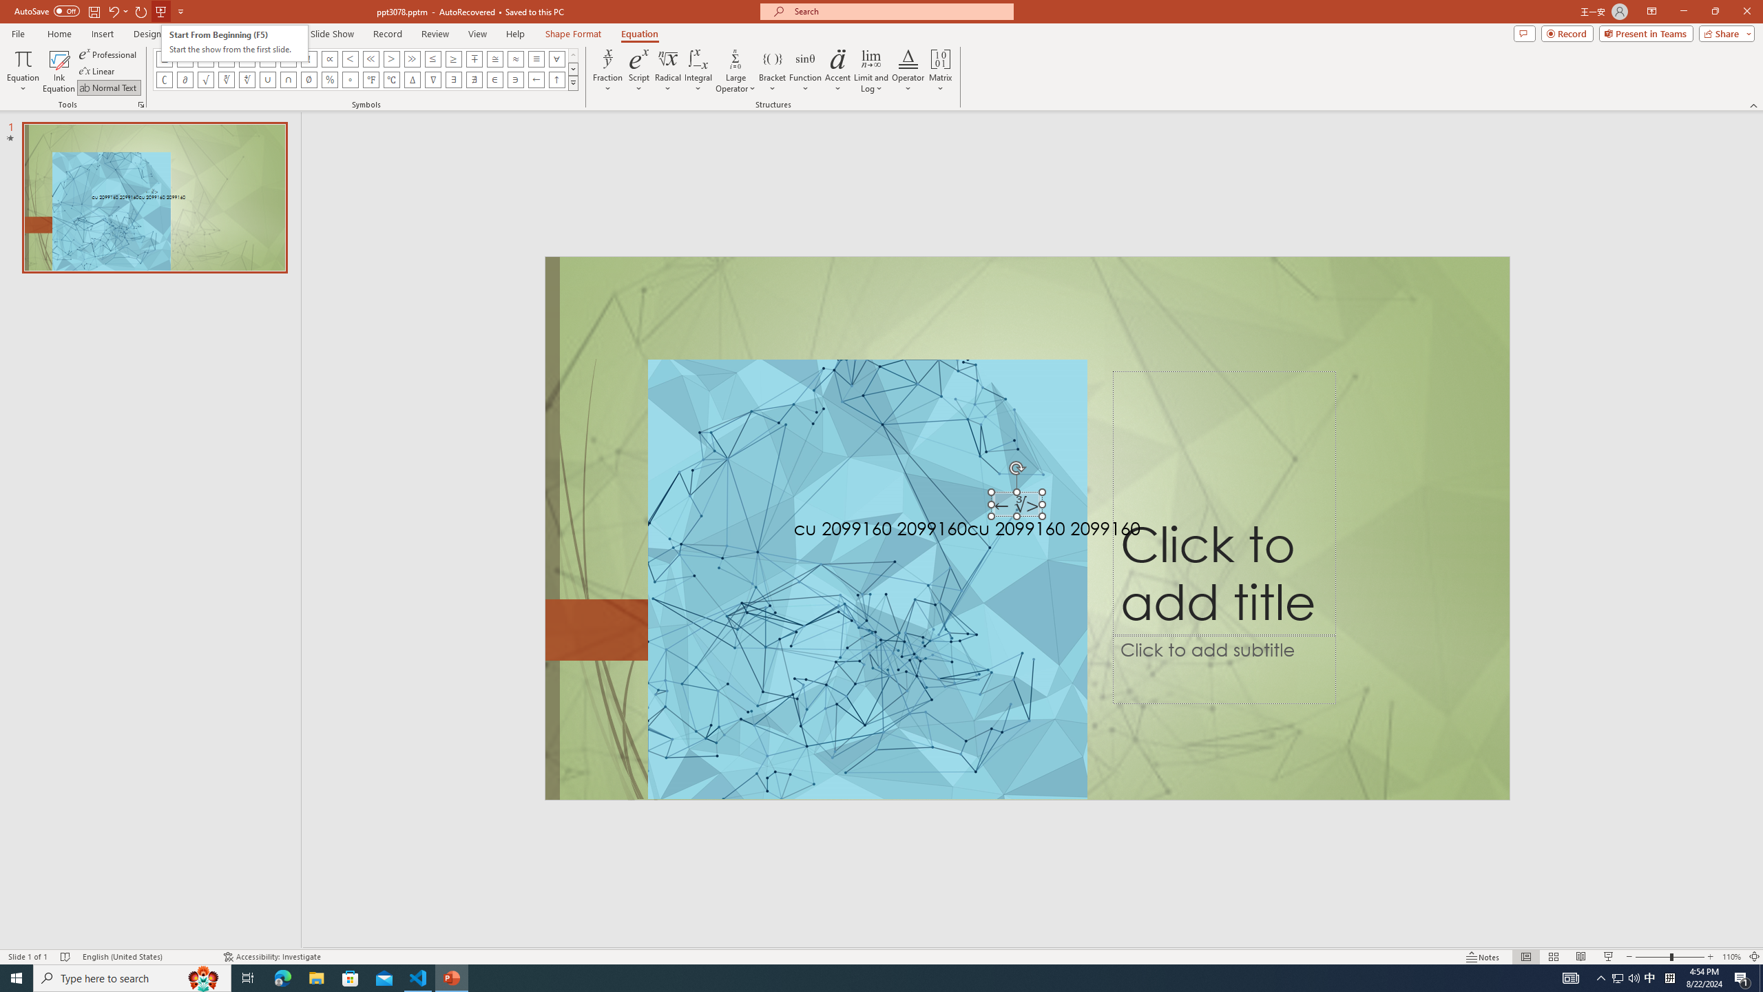 Image resolution: width=1763 pixels, height=992 pixels. Describe the element at coordinates (329, 59) in the screenshot. I see `Equation Symbol Proportional To` at that location.